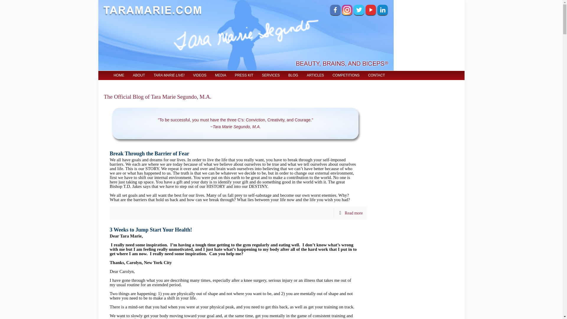 The height and width of the screenshot is (319, 567). Describe the element at coordinates (315, 75) in the screenshot. I see `ARTICLES` at that location.